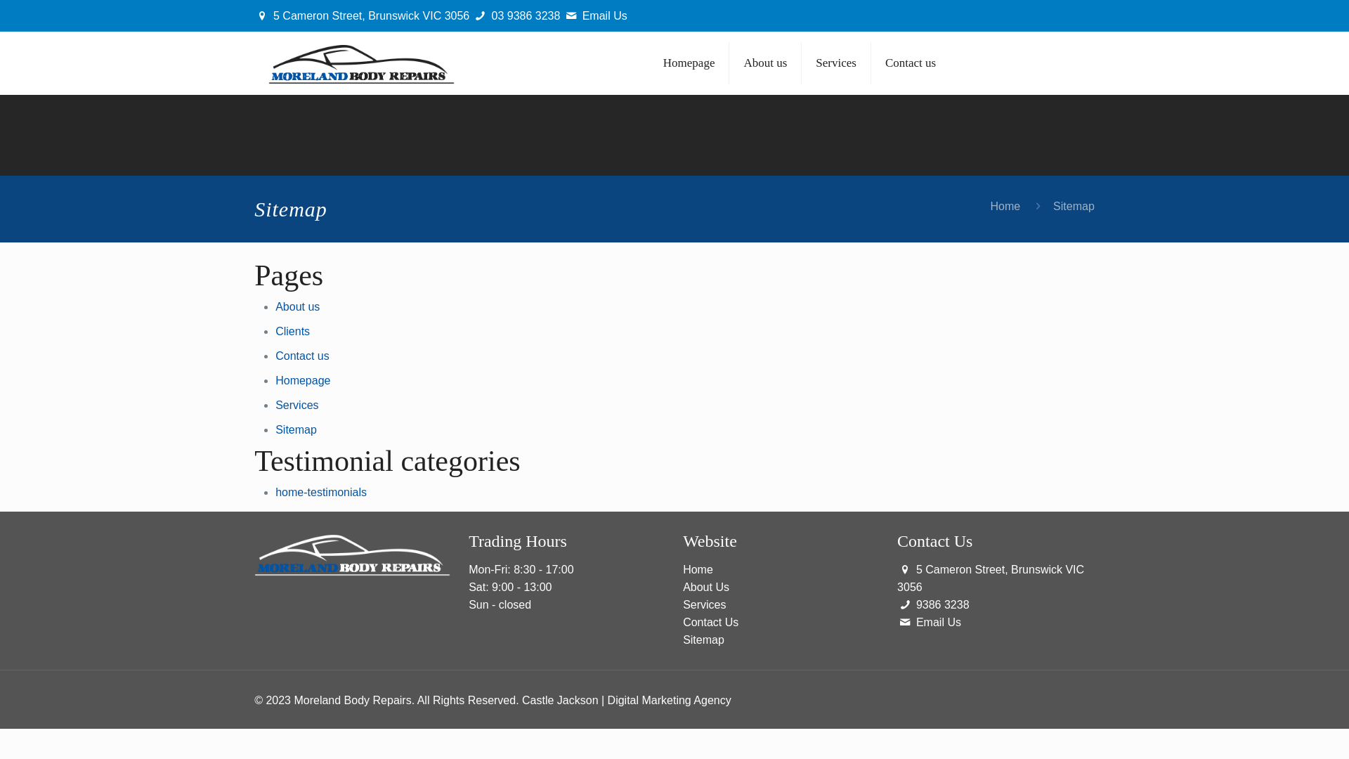  Describe the element at coordinates (704, 604) in the screenshot. I see `Services` at that location.